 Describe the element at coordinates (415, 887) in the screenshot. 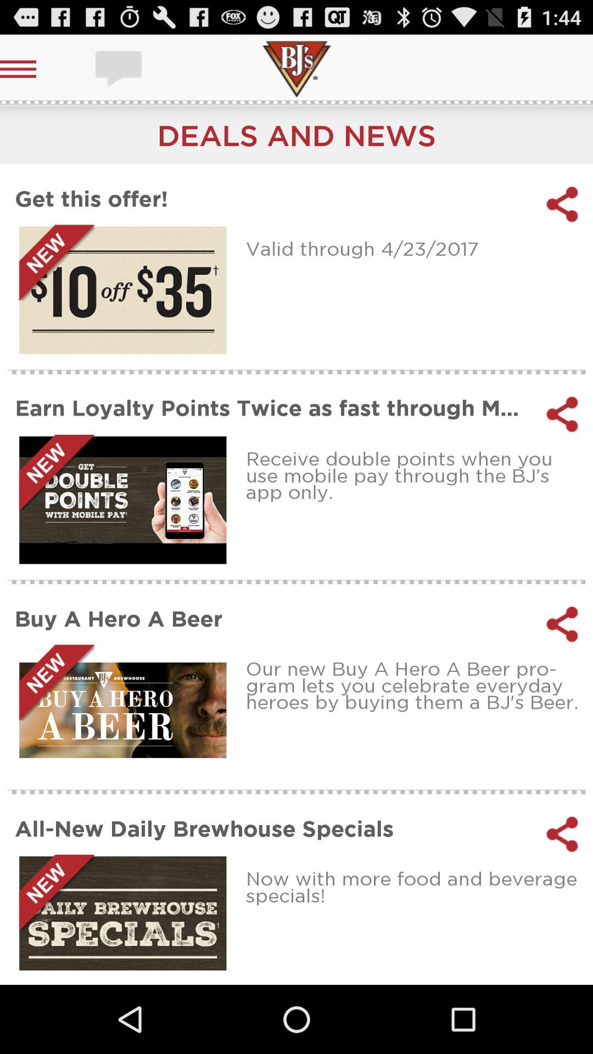

I see `tap now with more item` at that location.